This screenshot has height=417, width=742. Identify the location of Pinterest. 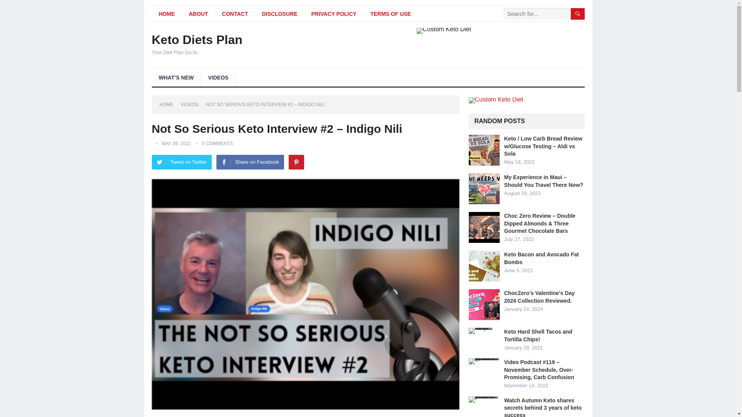
(296, 162).